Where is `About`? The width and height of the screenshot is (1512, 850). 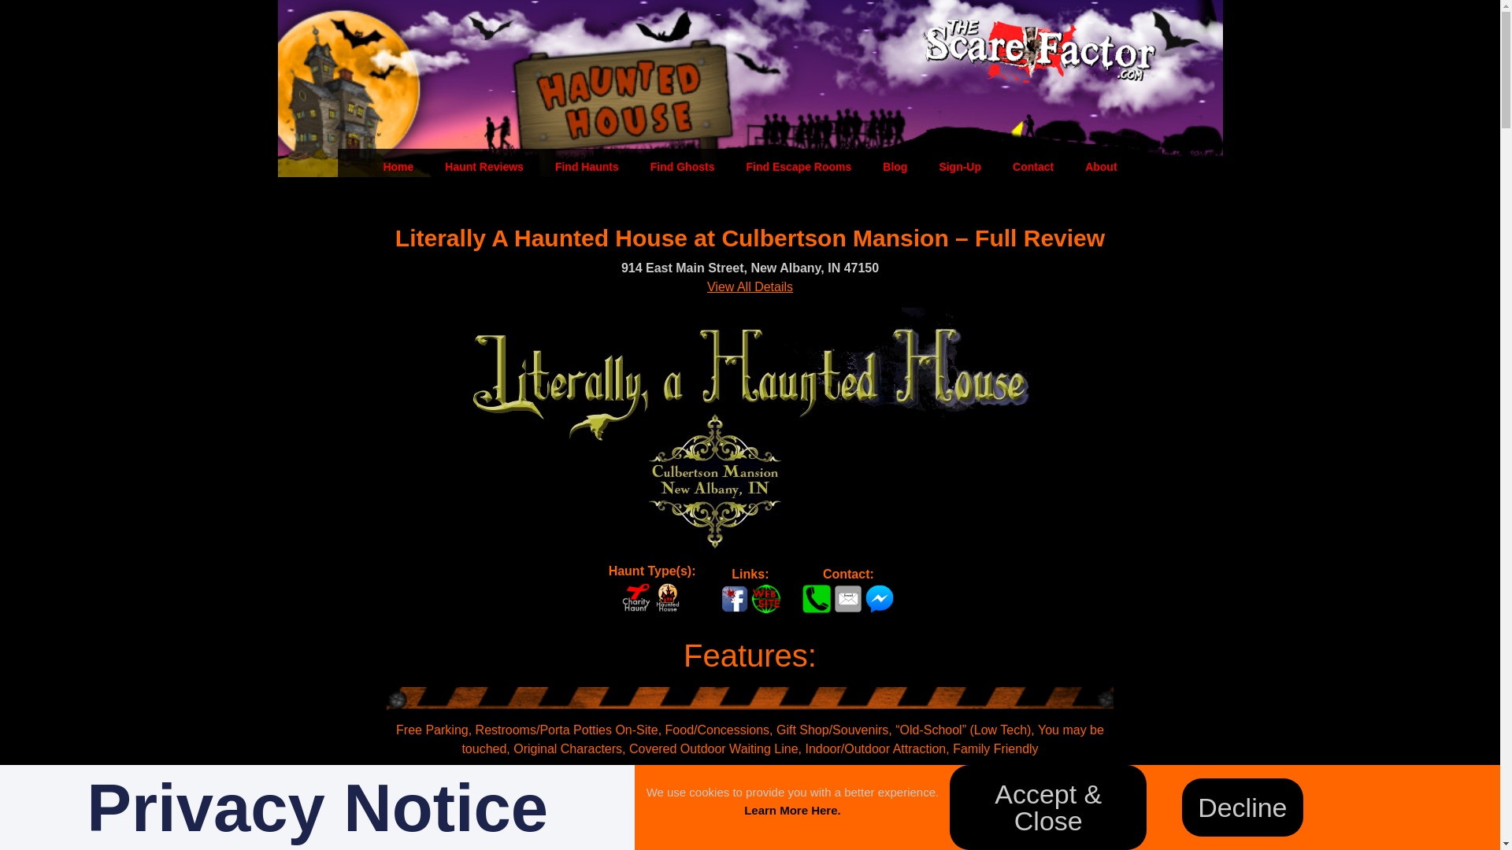 About is located at coordinates (1101, 167).